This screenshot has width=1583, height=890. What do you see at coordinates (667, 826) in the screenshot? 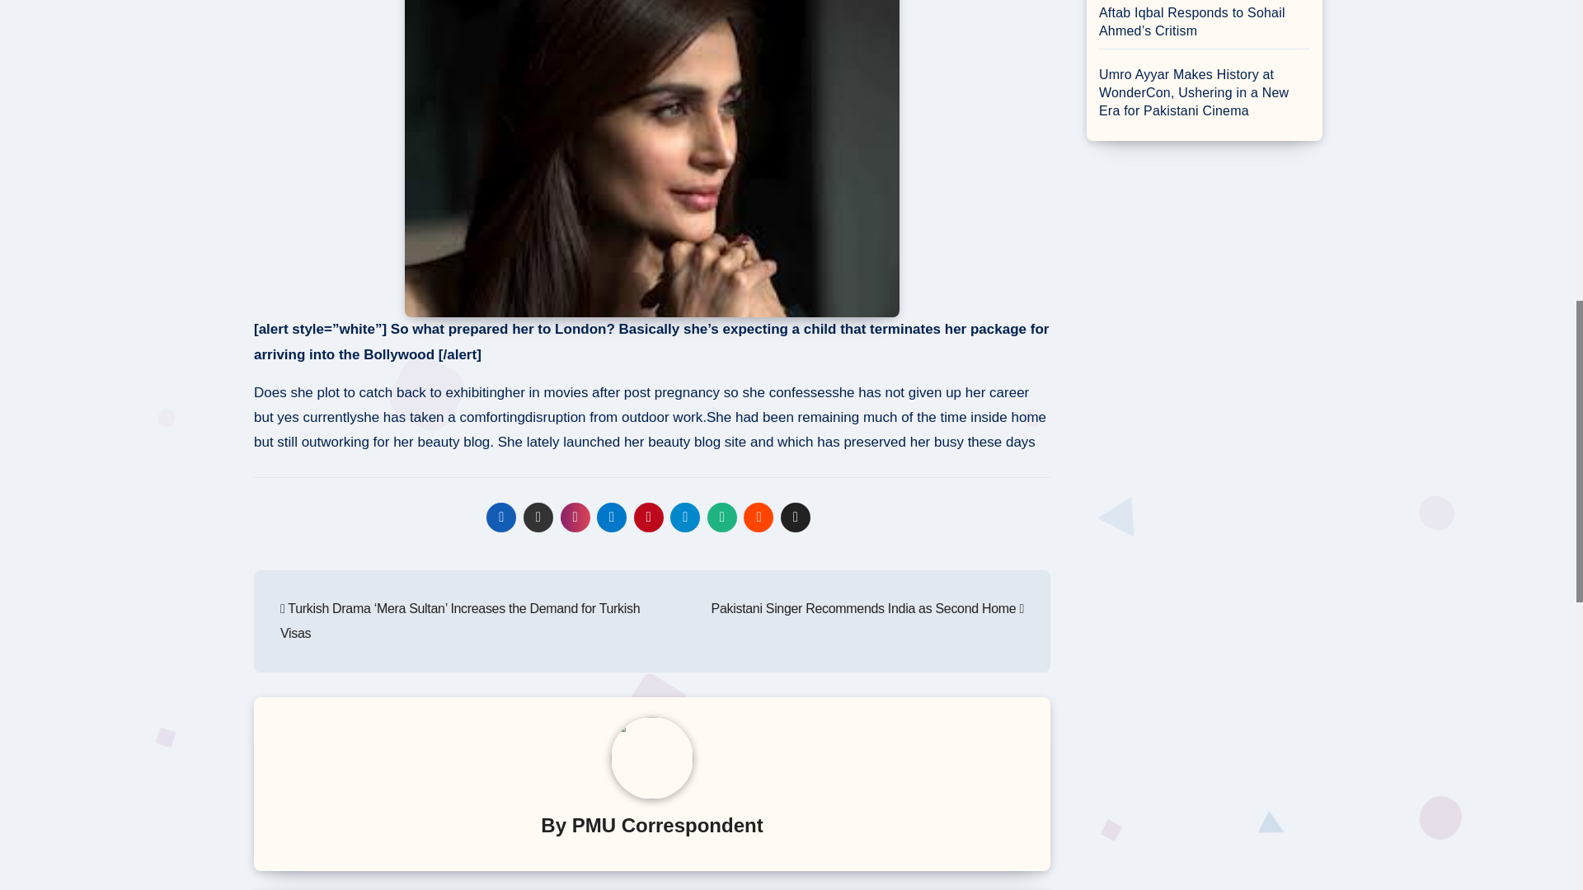
I see `PMU Correspondent` at bounding box center [667, 826].